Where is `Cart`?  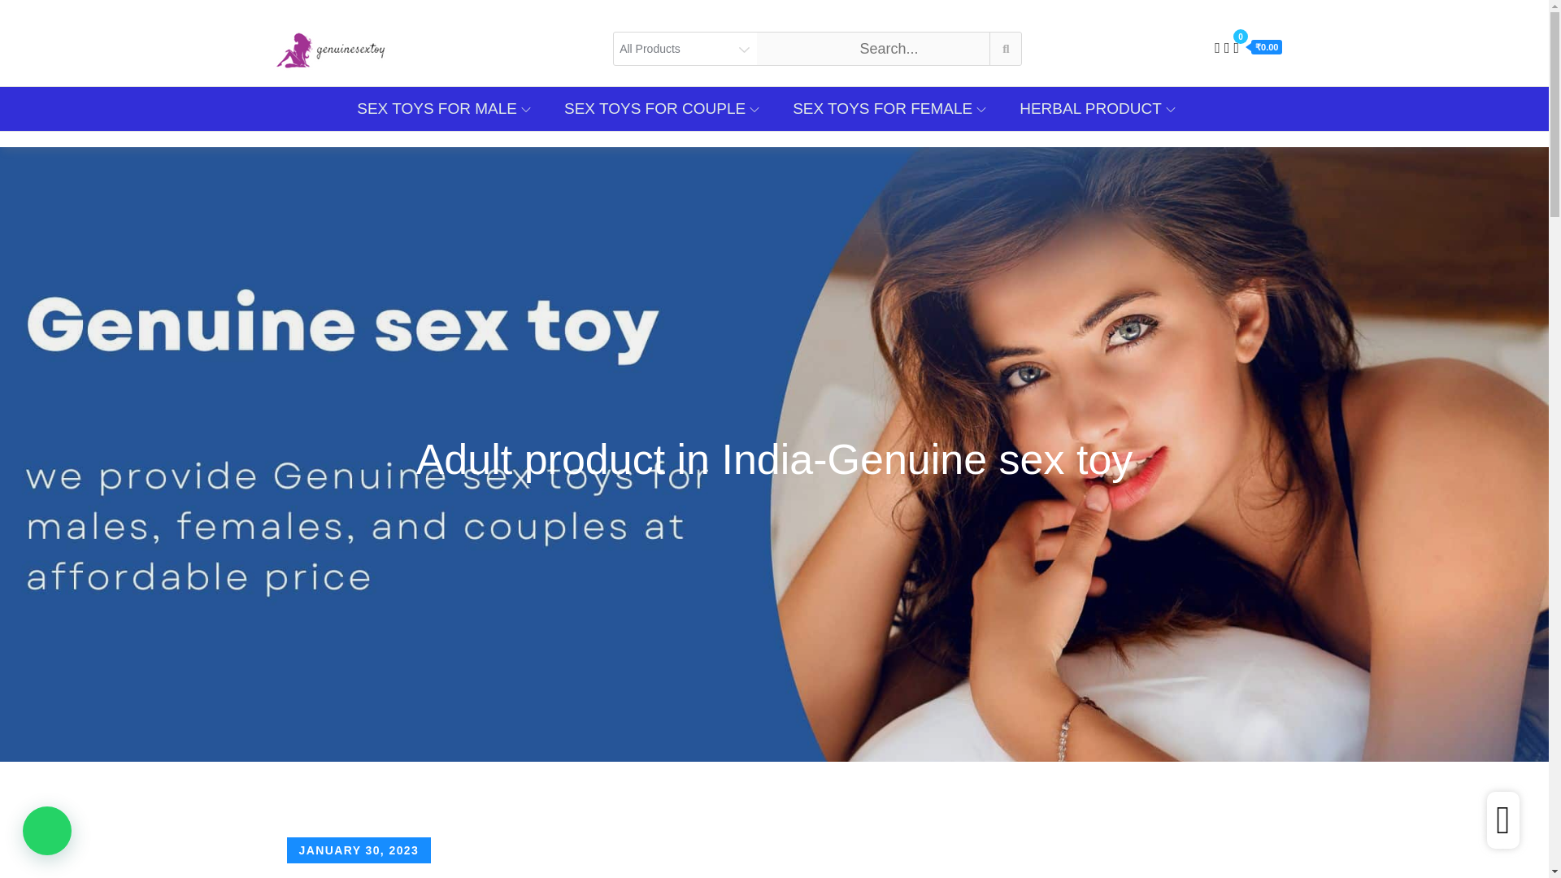 Cart is located at coordinates (1257, 47).